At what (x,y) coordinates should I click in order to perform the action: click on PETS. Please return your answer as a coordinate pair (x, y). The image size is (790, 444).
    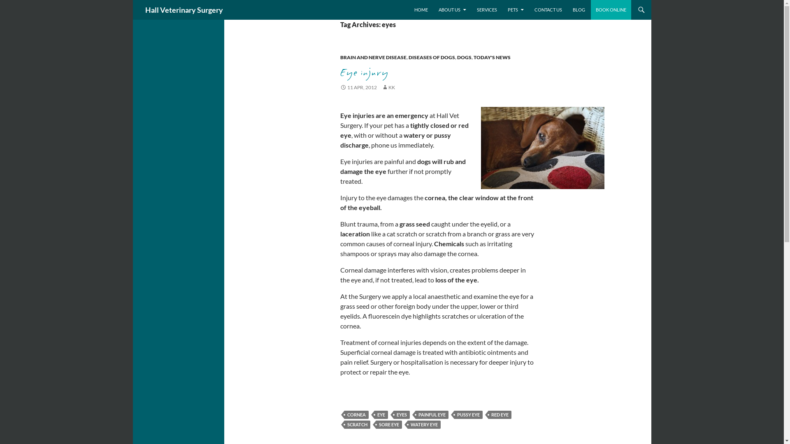
    Looking at the image, I should click on (516, 10).